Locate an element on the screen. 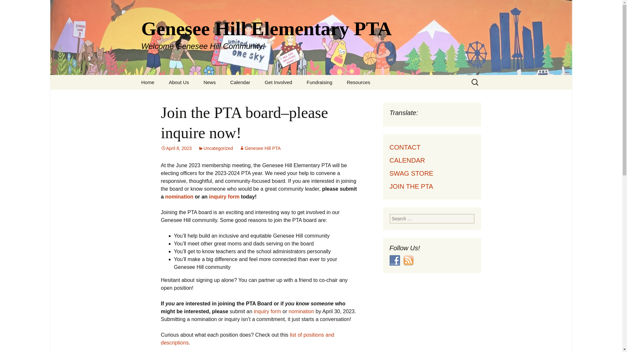 Image resolution: width=627 pixels, height=352 pixels. Genesee Hill PTA Website is located at coordinates (333, 97).